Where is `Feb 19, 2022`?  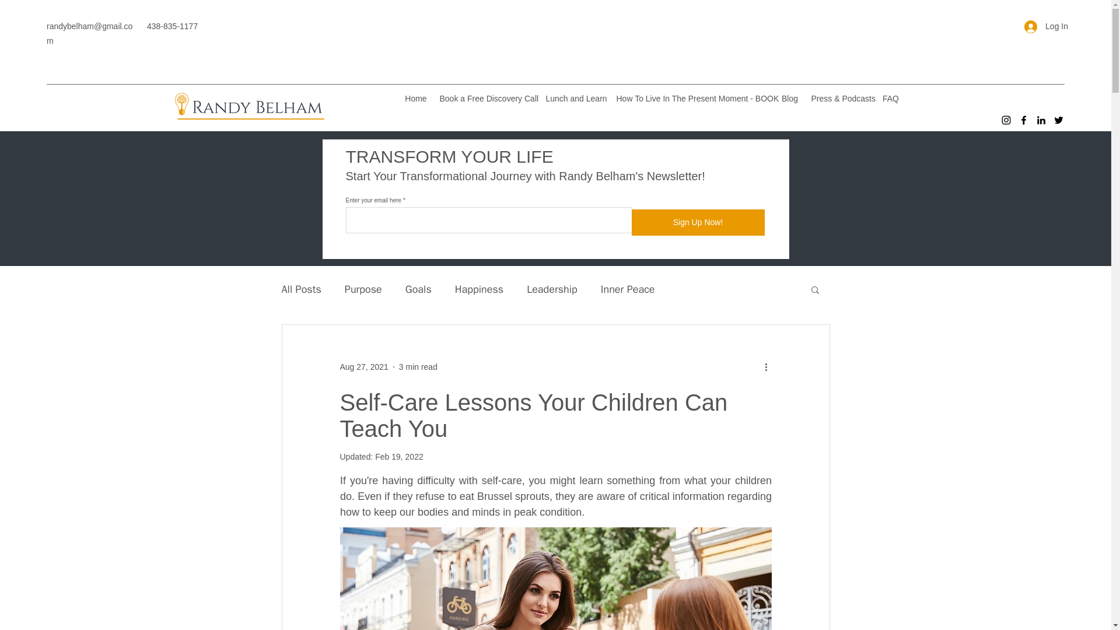 Feb 19, 2022 is located at coordinates (399, 456).